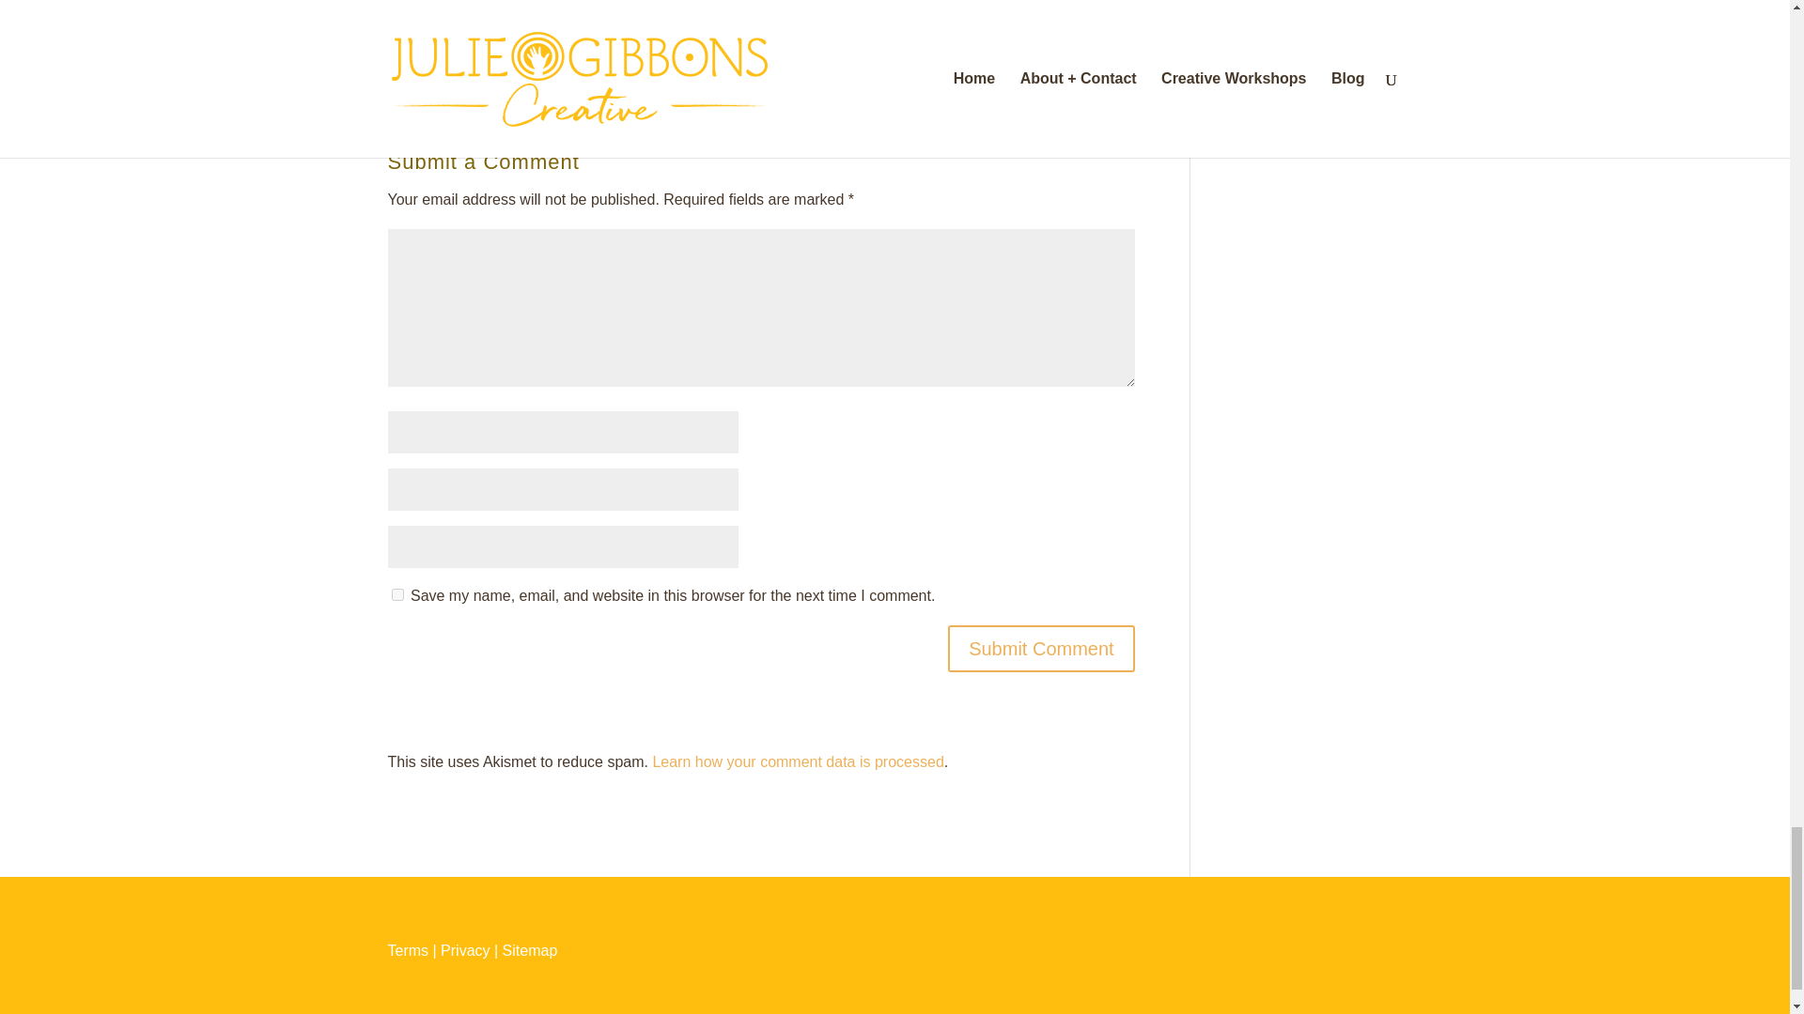 Image resolution: width=1804 pixels, height=1014 pixels. What do you see at coordinates (1041, 649) in the screenshot?
I see `Submit Comment` at bounding box center [1041, 649].